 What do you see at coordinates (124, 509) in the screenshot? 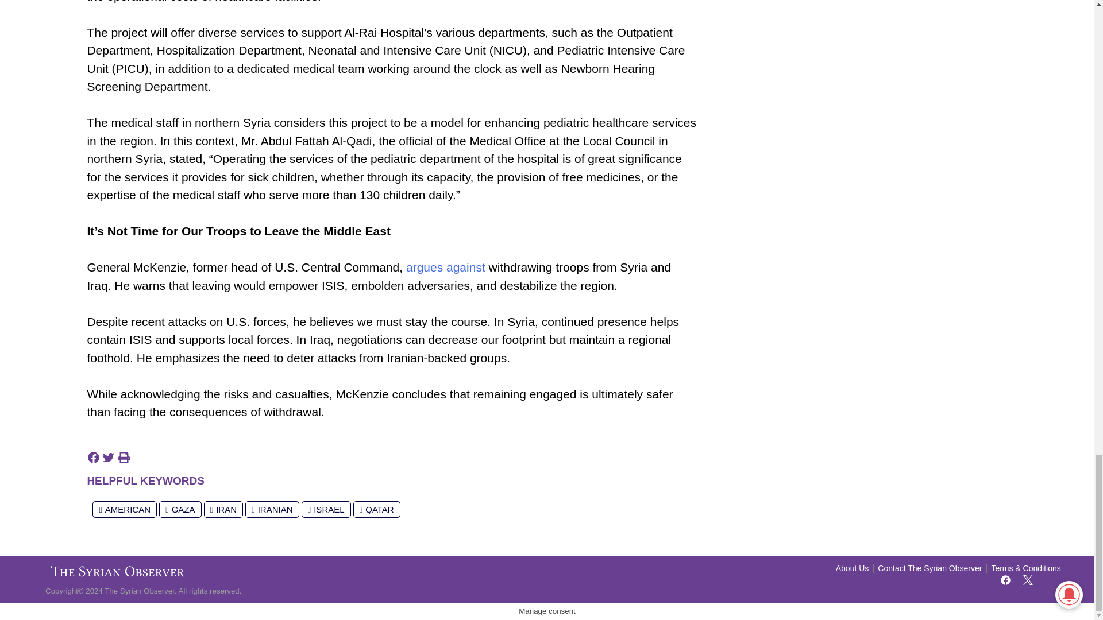
I see `AMERICAN` at bounding box center [124, 509].